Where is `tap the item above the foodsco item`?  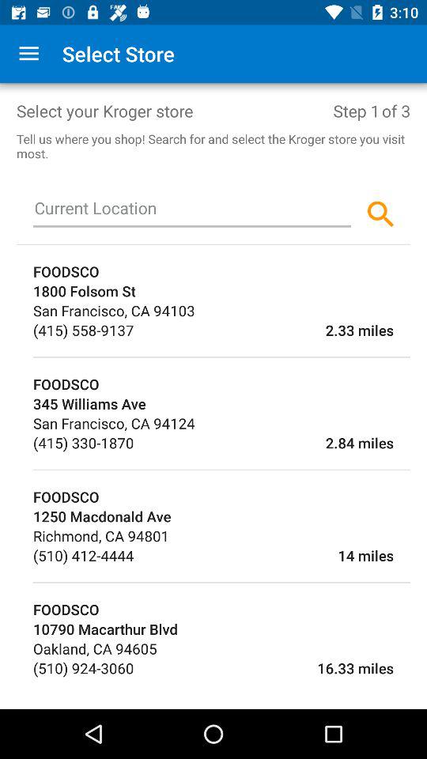 tap the item above the foodsco item is located at coordinates (221, 357).